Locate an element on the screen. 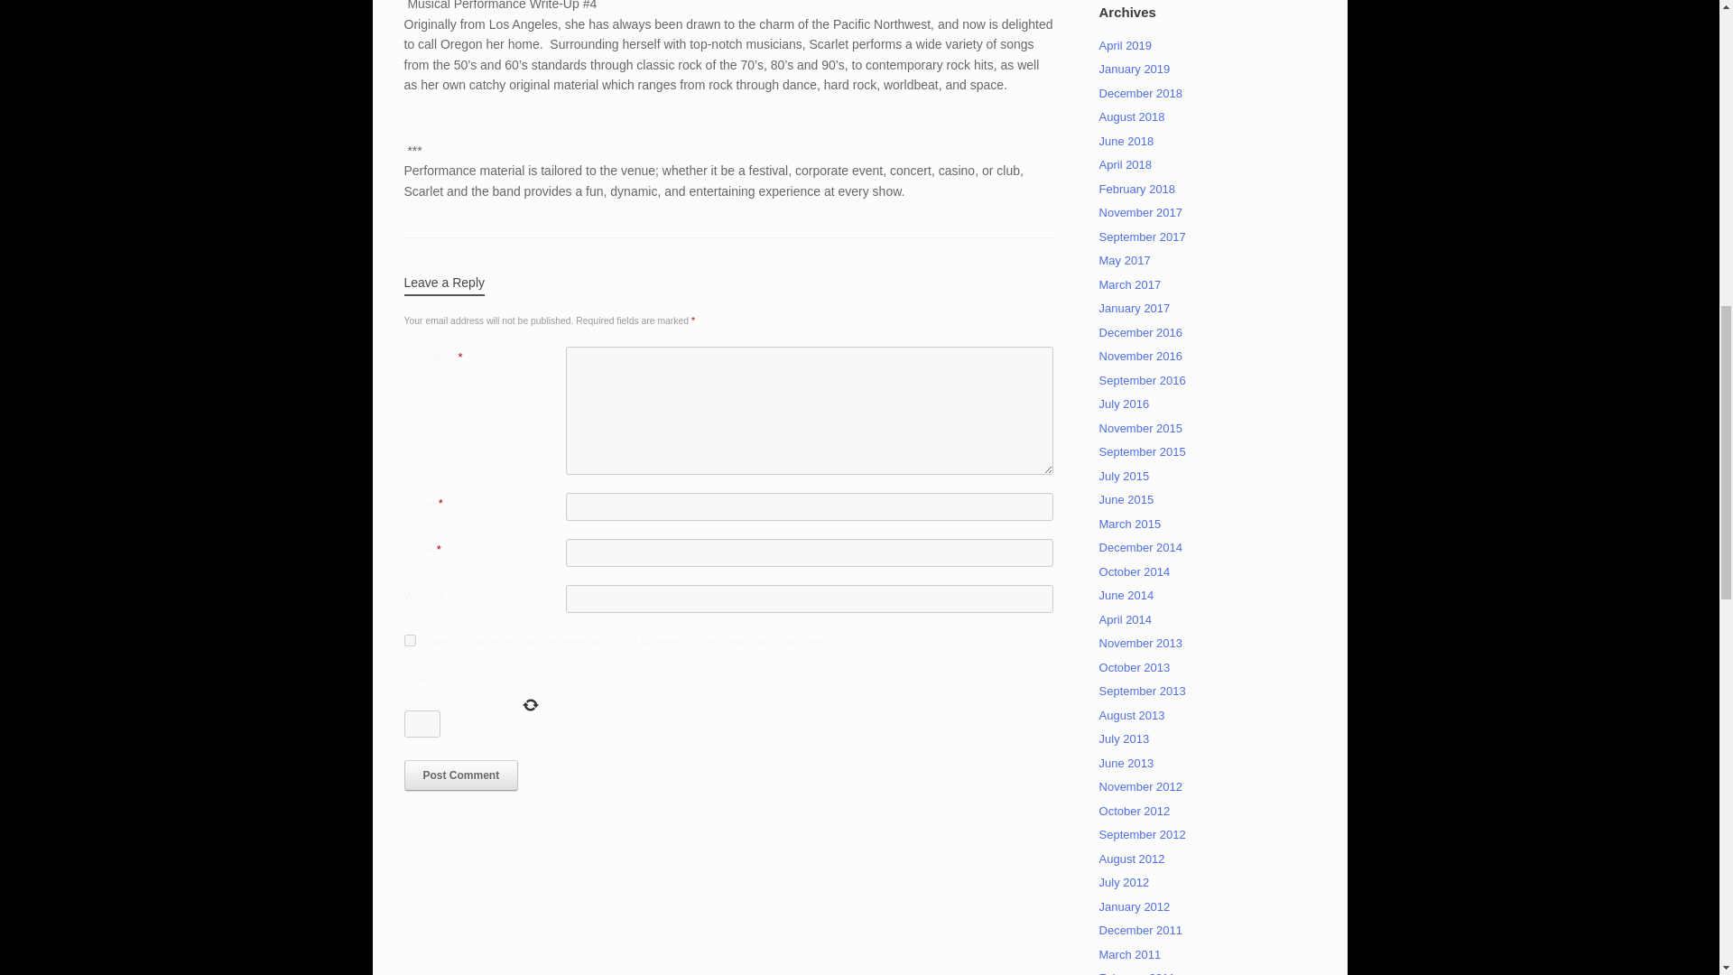 This screenshot has width=1733, height=975. Post Comment is located at coordinates (460, 775).